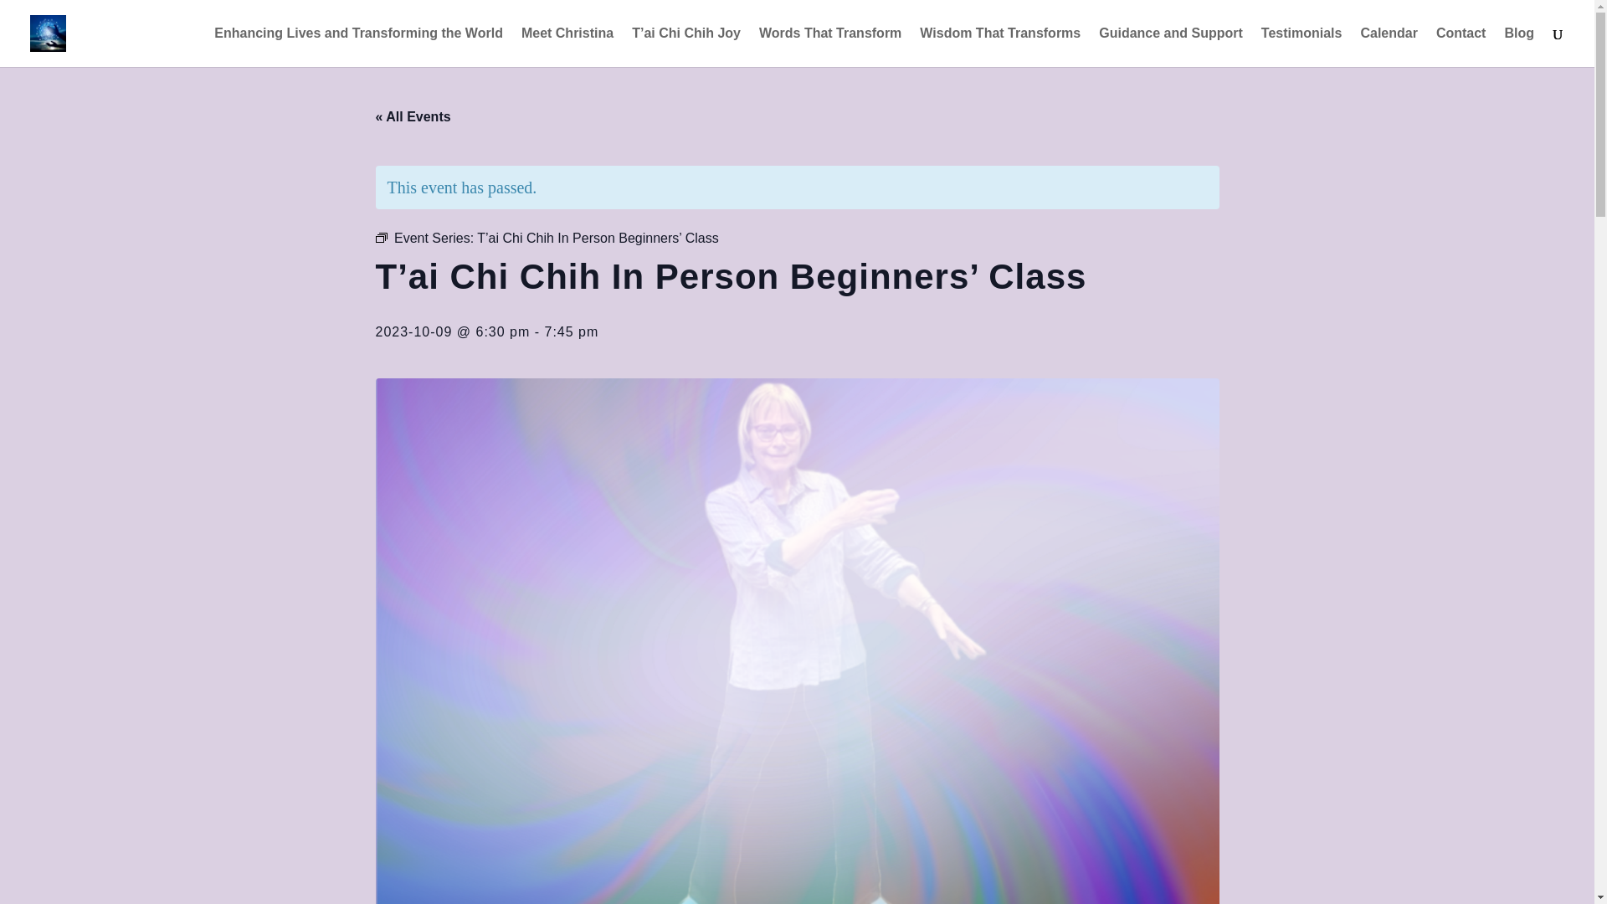 This screenshot has height=904, width=1607. What do you see at coordinates (358, 47) in the screenshot?
I see `Enhancing Lives and Transforming the World` at bounding box center [358, 47].